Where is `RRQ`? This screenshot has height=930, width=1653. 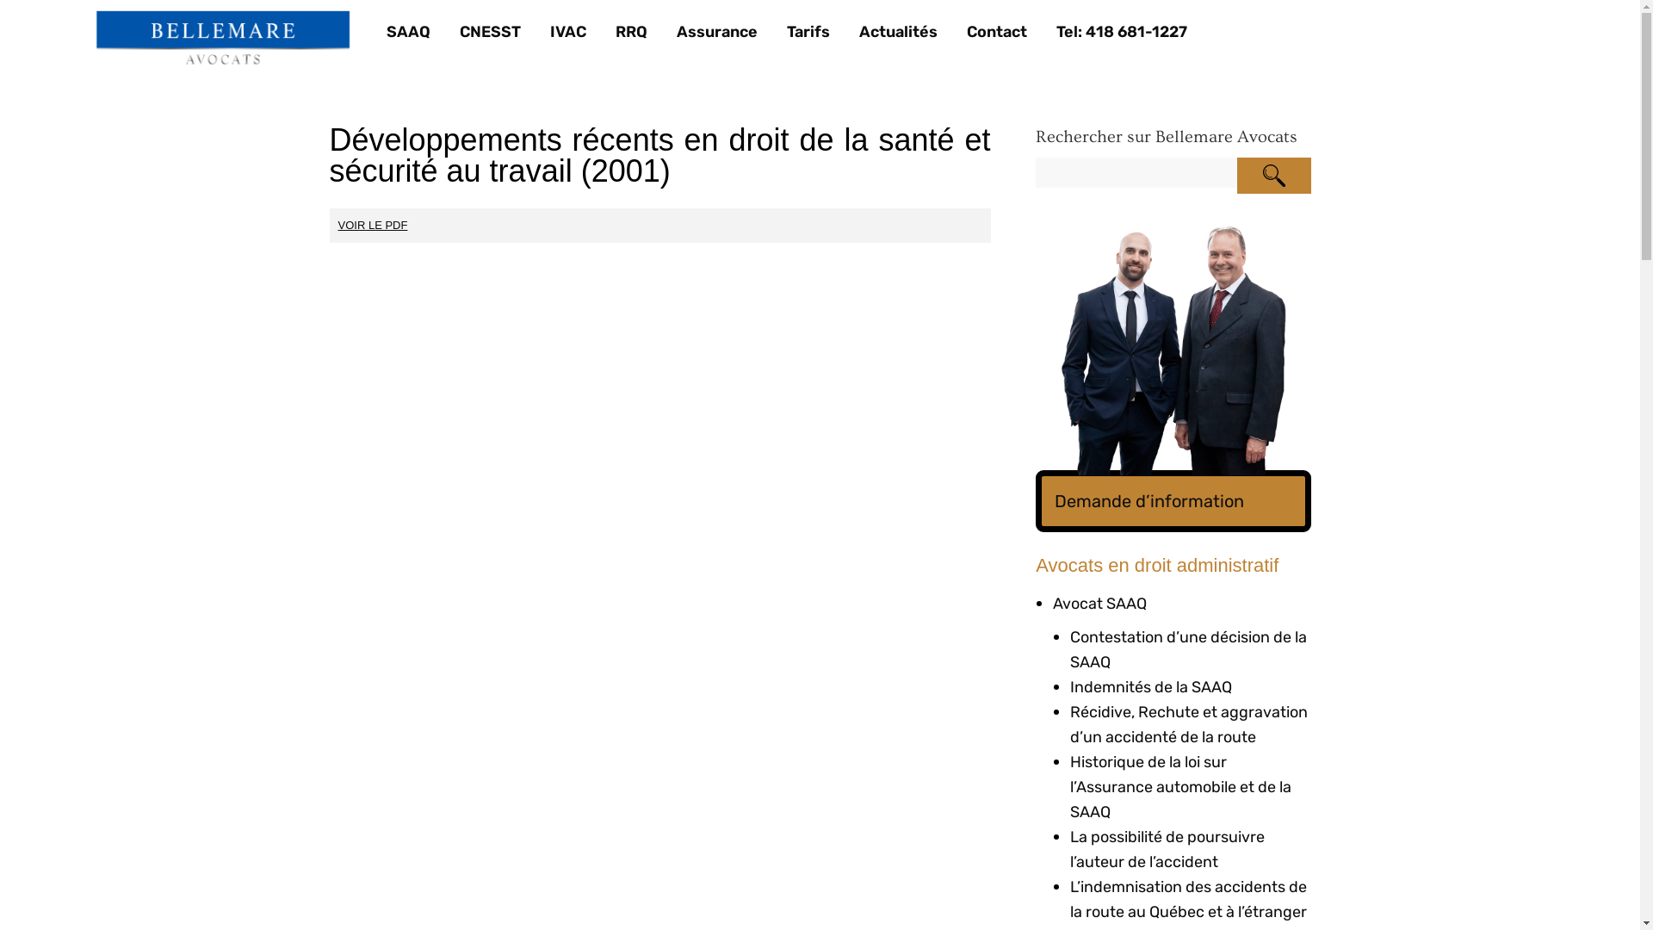 RRQ is located at coordinates (632, 32).